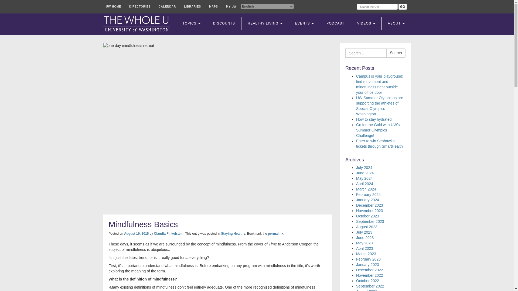  What do you see at coordinates (140, 6) in the screenshot?
I see `DIRECTORIES` at bounding box center [140, 6].